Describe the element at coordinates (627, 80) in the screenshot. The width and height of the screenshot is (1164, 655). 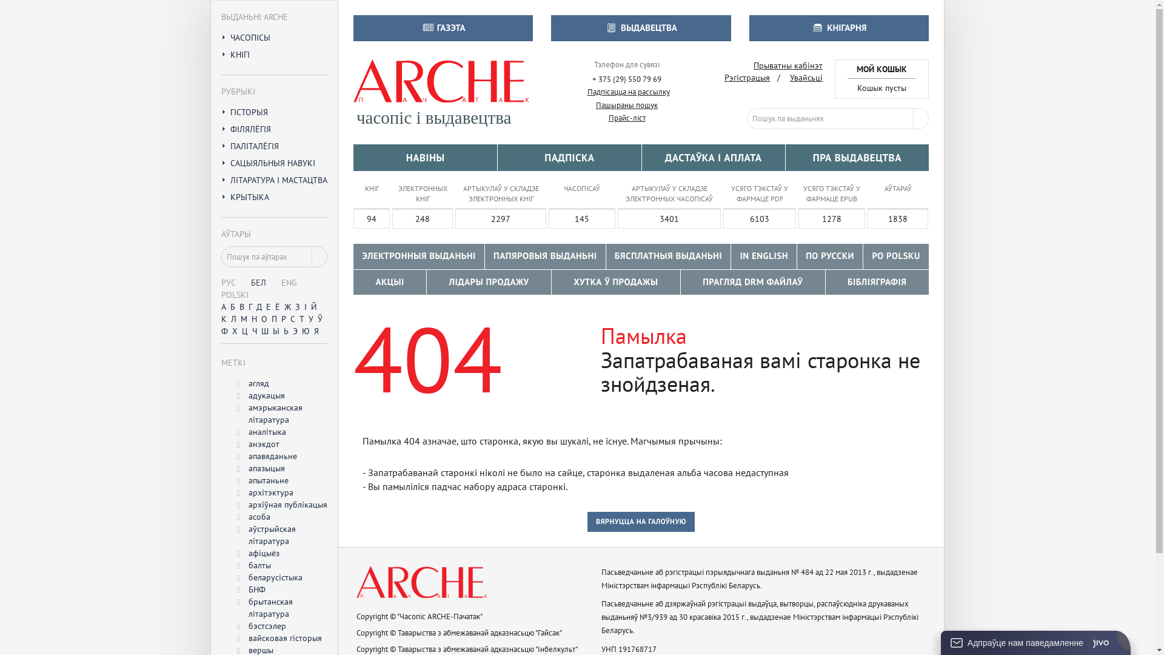
I see `+ 375 (29) 550 79 69` at that location.